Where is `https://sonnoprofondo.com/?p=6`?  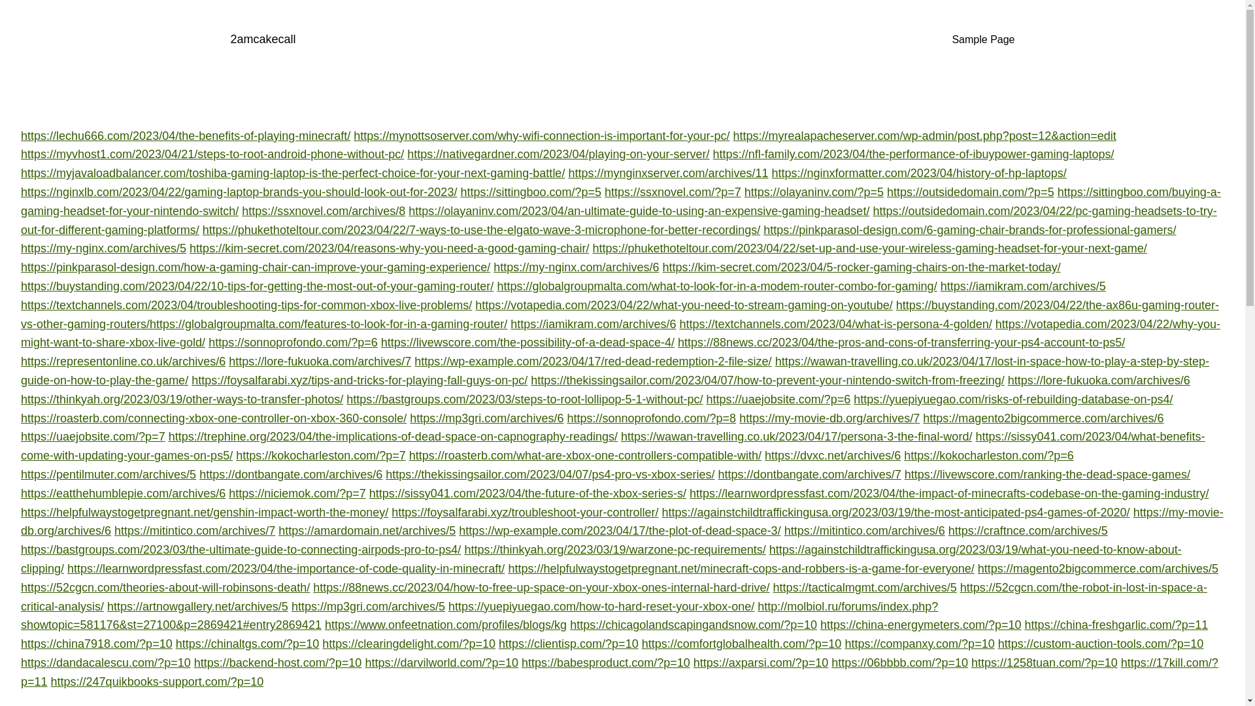
https://sonnoprofondo.com/?p=6 is located at coordinates (293, 343).